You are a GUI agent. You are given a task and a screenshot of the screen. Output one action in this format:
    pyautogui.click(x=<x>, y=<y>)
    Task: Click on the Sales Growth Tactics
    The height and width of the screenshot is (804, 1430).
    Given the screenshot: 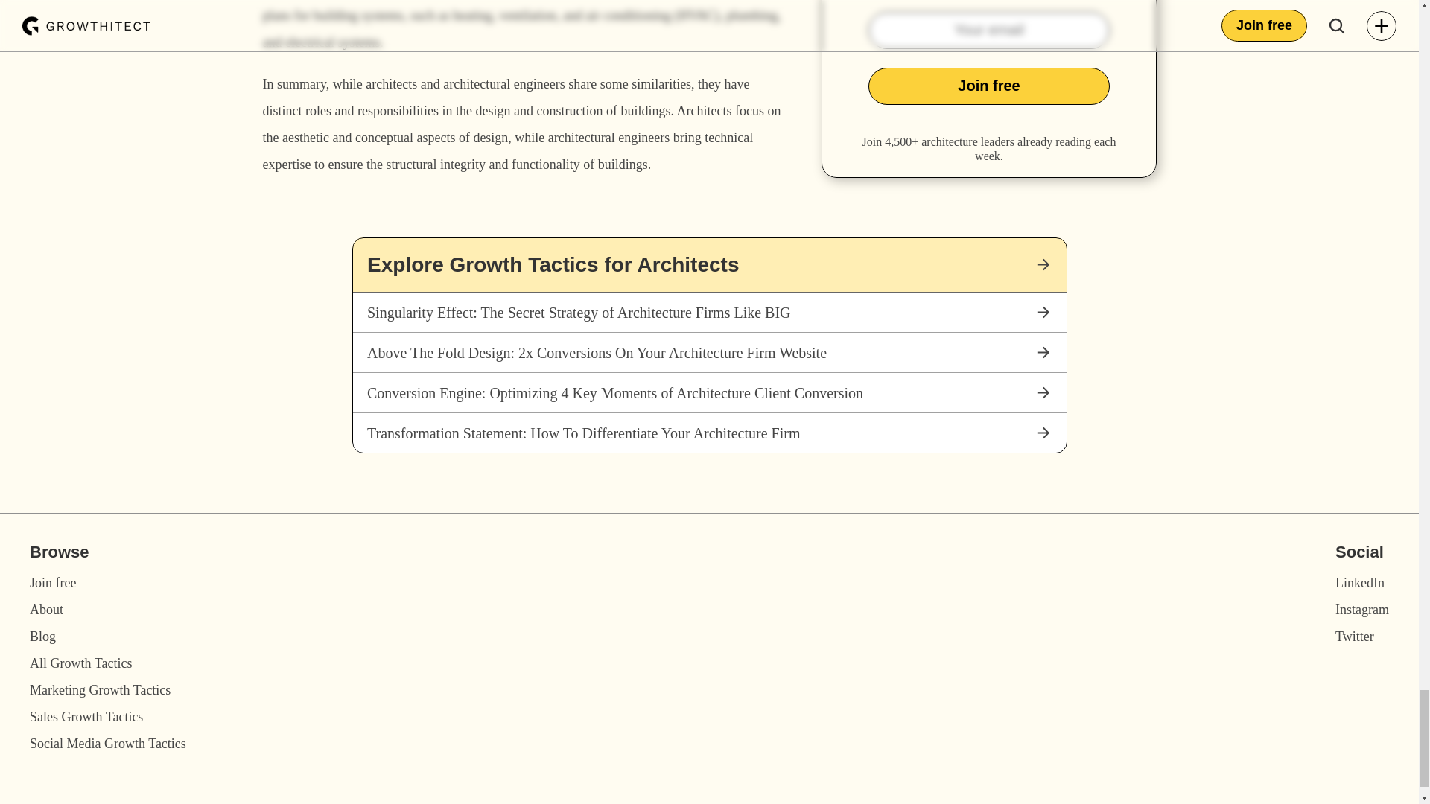 What is the action you would take?
    pyautogui.click(x=86, y=716)
    